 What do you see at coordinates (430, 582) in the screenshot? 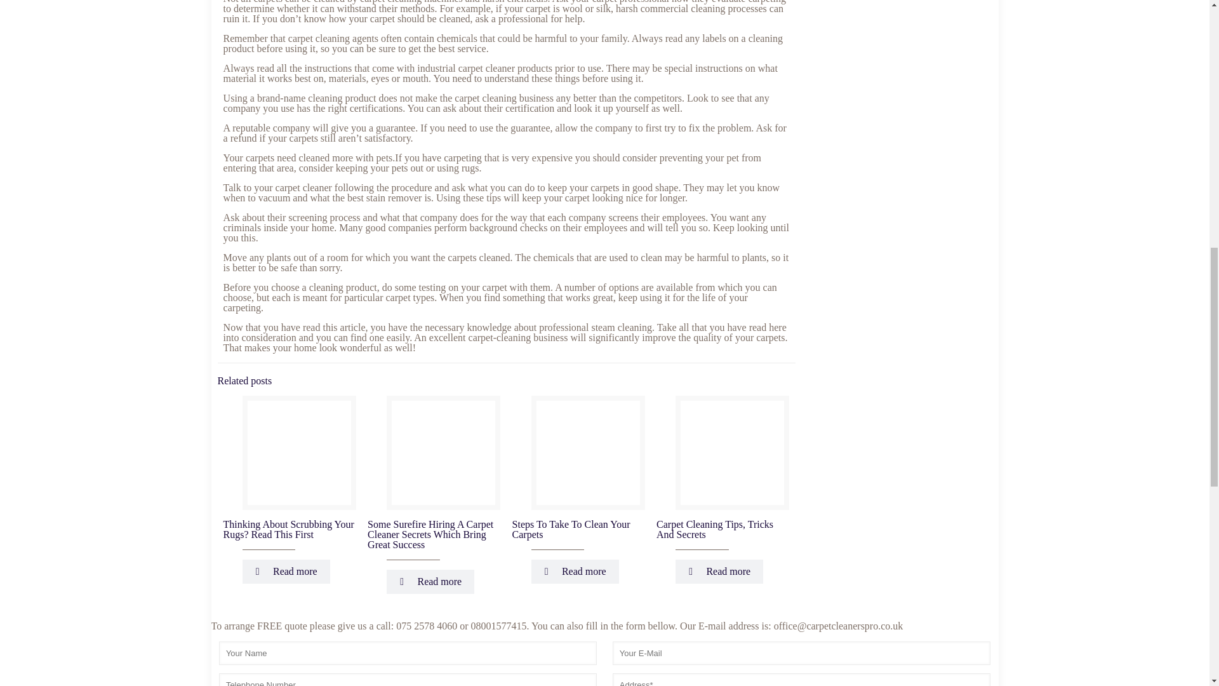
I see `Read more` at bounding box center [430, 582].